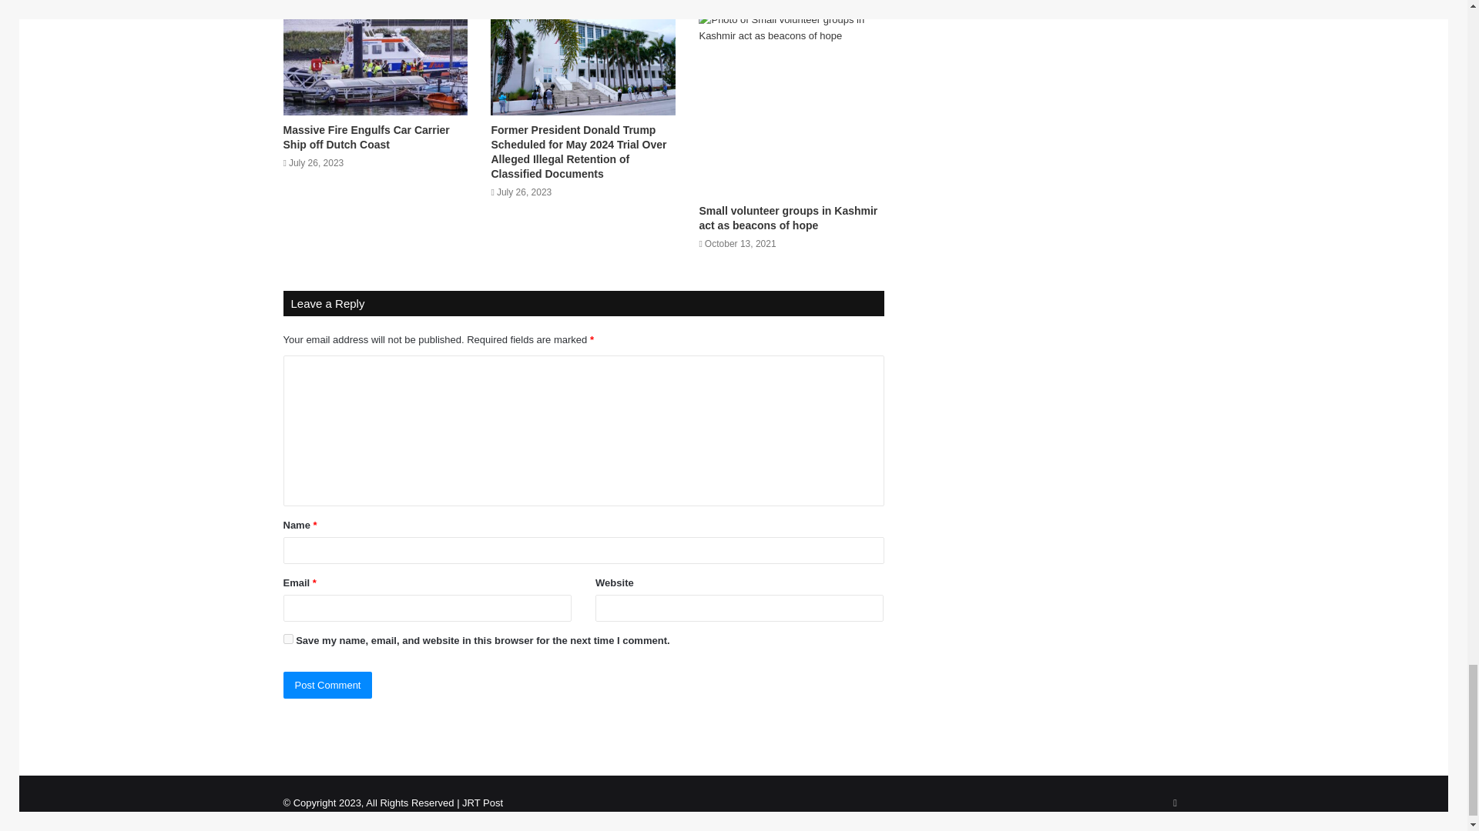  What do you see at coordinates (328, 685) in the screenshot?
I see `Post Comment` at bounding box center [328, 685].